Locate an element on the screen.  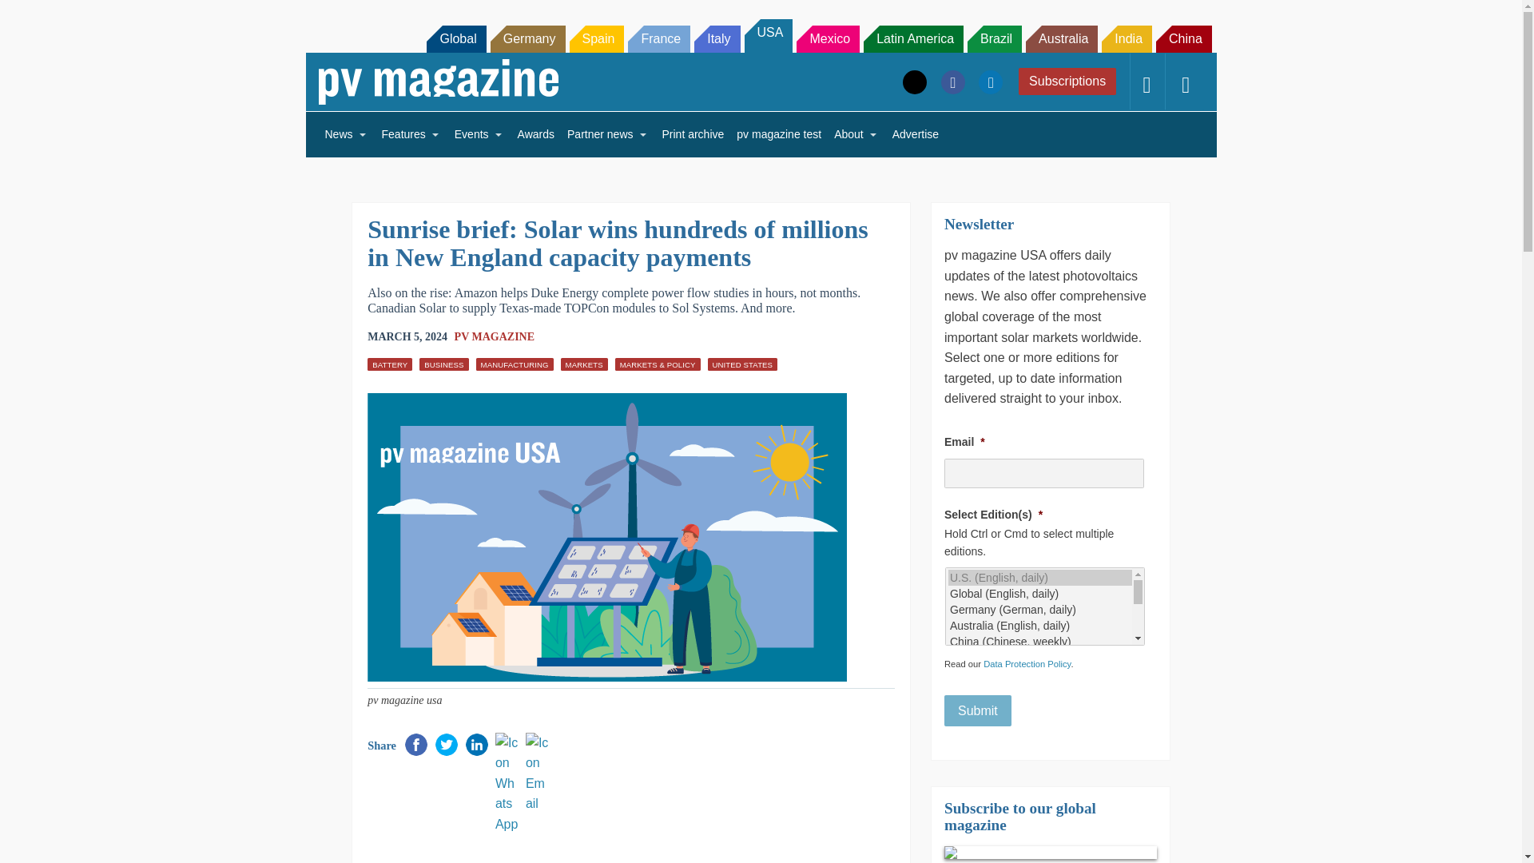
Submit is located at coordinates (978, 711).